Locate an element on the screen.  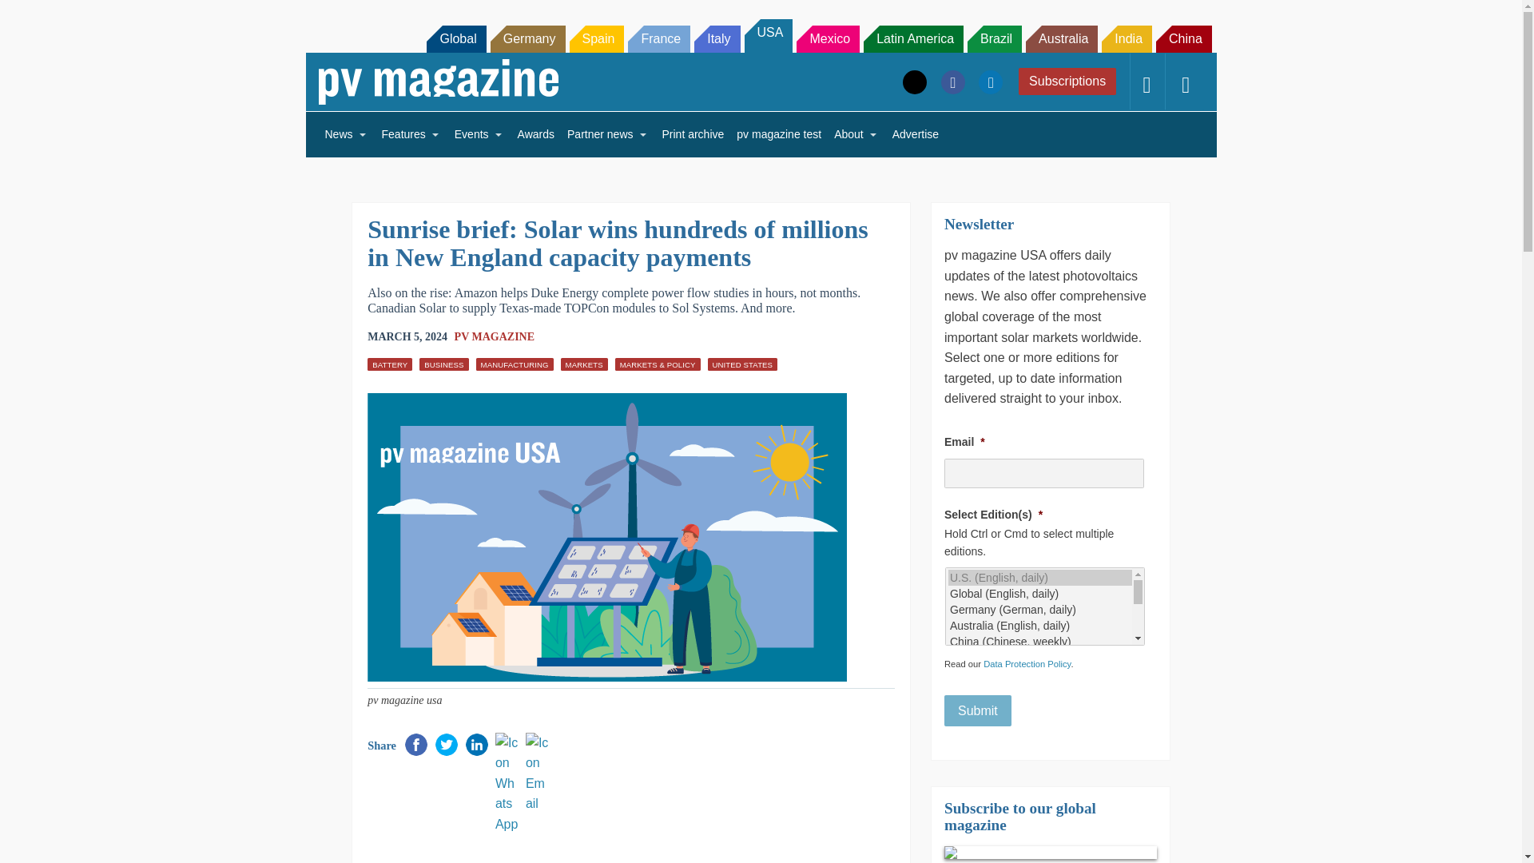
Submit is located at coordinates (978, 711).